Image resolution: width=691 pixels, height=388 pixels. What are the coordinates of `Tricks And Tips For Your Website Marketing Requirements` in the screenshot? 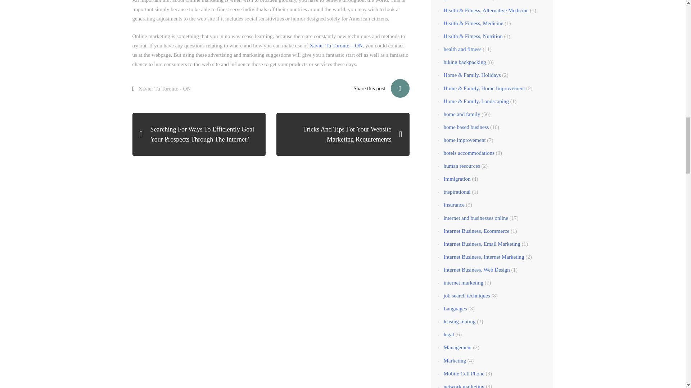 It's located at (343, 134).